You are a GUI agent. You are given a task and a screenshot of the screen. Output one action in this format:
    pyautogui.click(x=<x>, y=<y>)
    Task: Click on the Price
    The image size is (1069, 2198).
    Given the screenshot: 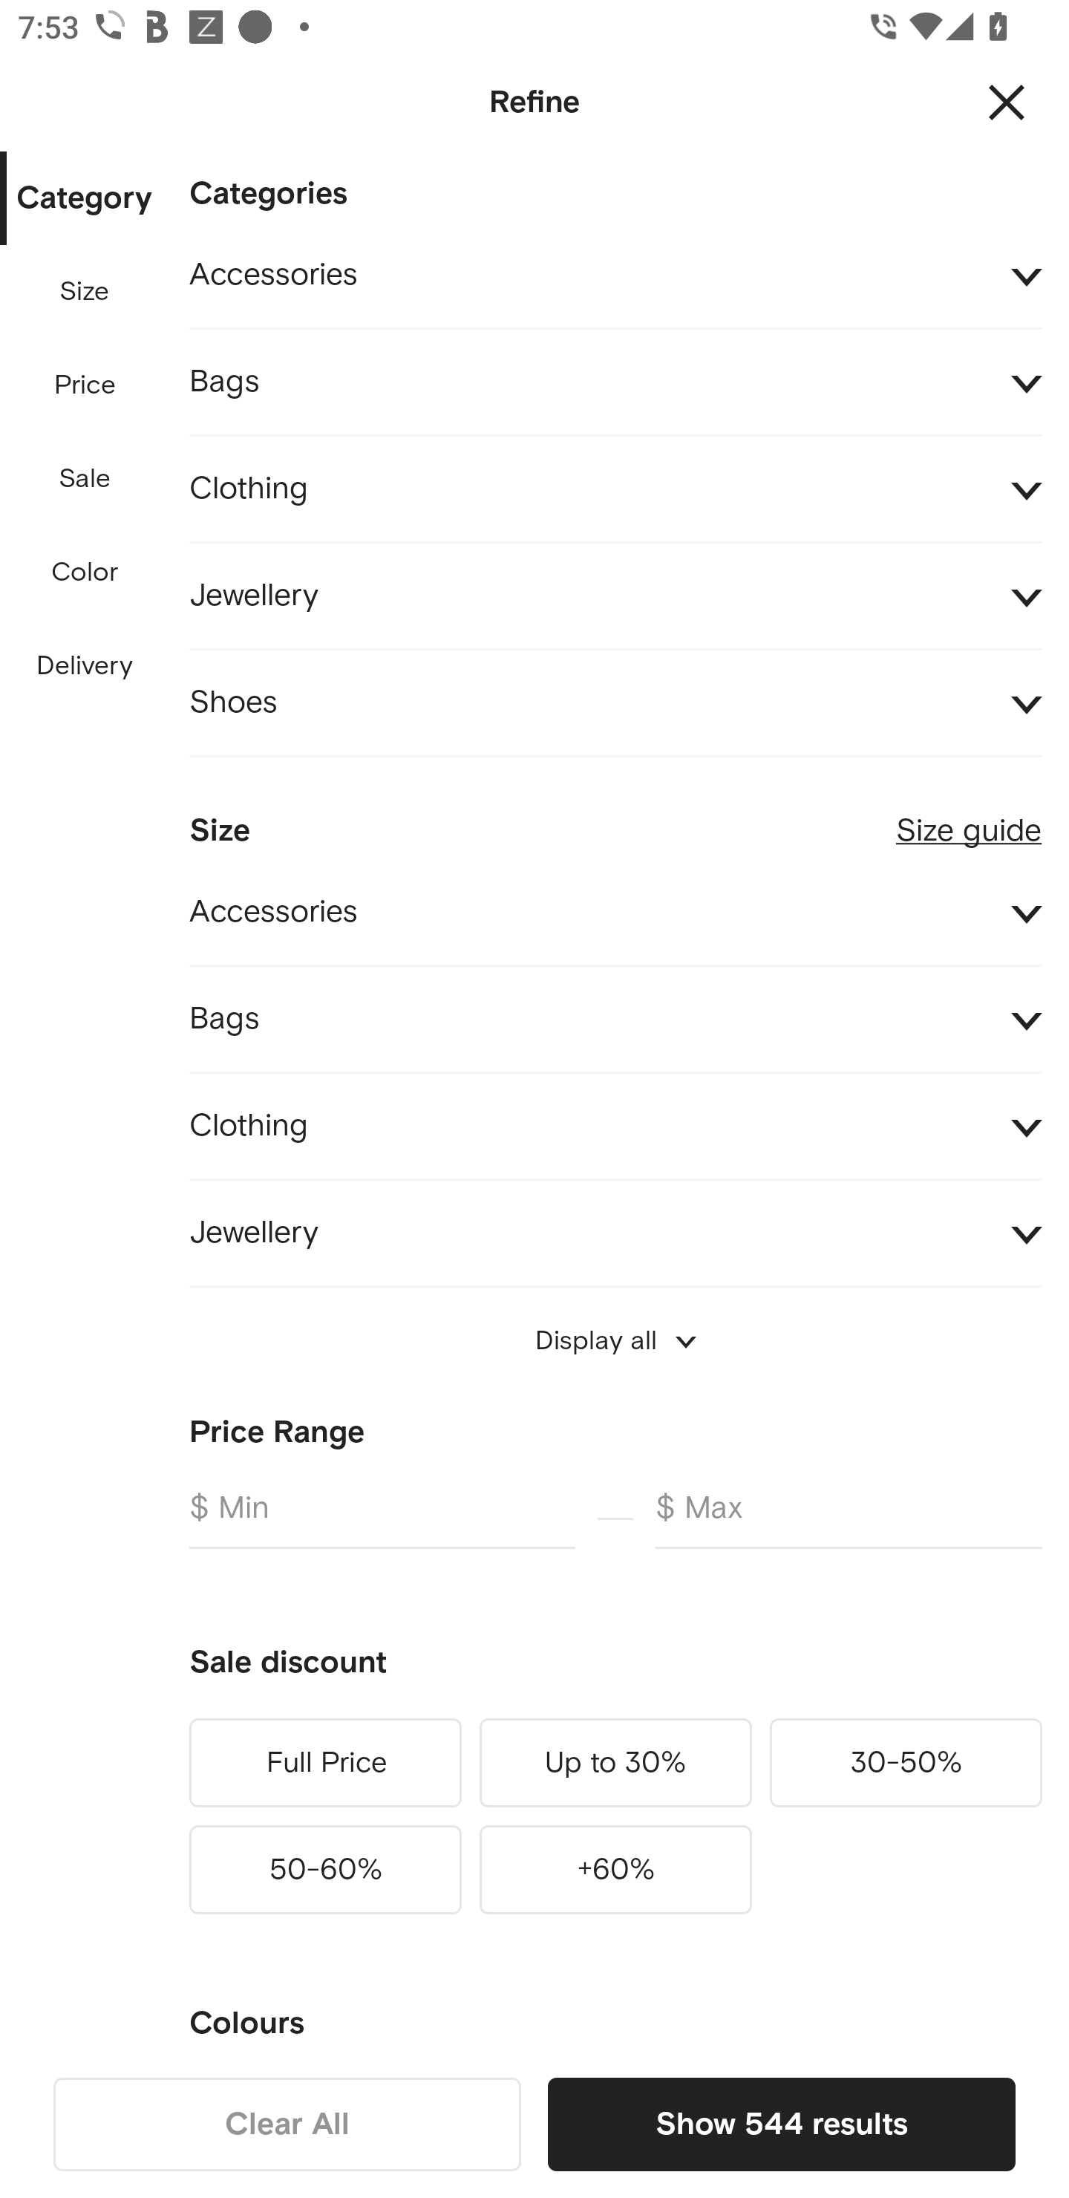 What is the action you would take?
    pyautogui.click(x=85, y=385)
    